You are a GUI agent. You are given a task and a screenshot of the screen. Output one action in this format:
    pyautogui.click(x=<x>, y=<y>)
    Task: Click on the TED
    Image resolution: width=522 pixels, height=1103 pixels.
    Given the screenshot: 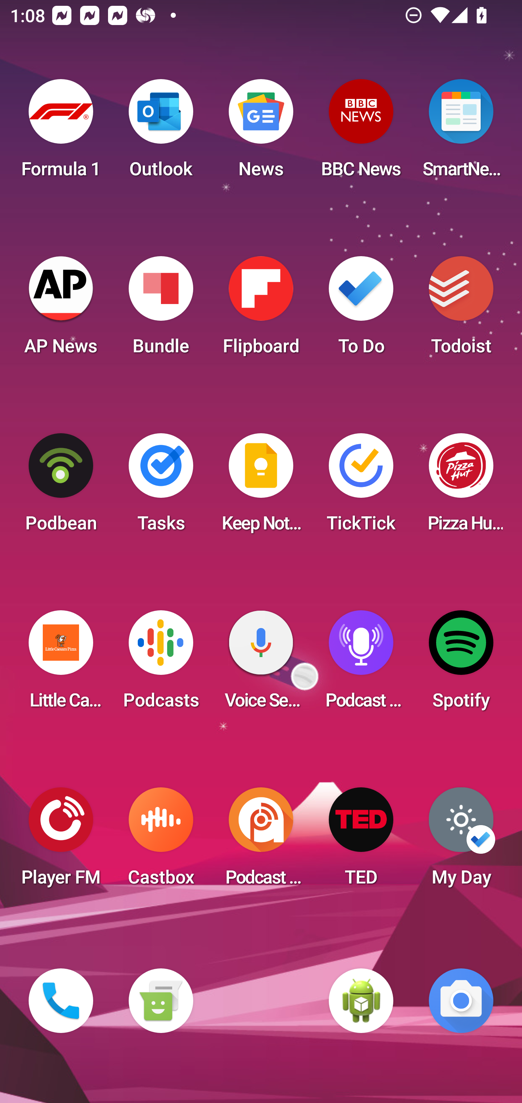 What is the action you would take?
    pyautogui.click(x=361, y=841)
    